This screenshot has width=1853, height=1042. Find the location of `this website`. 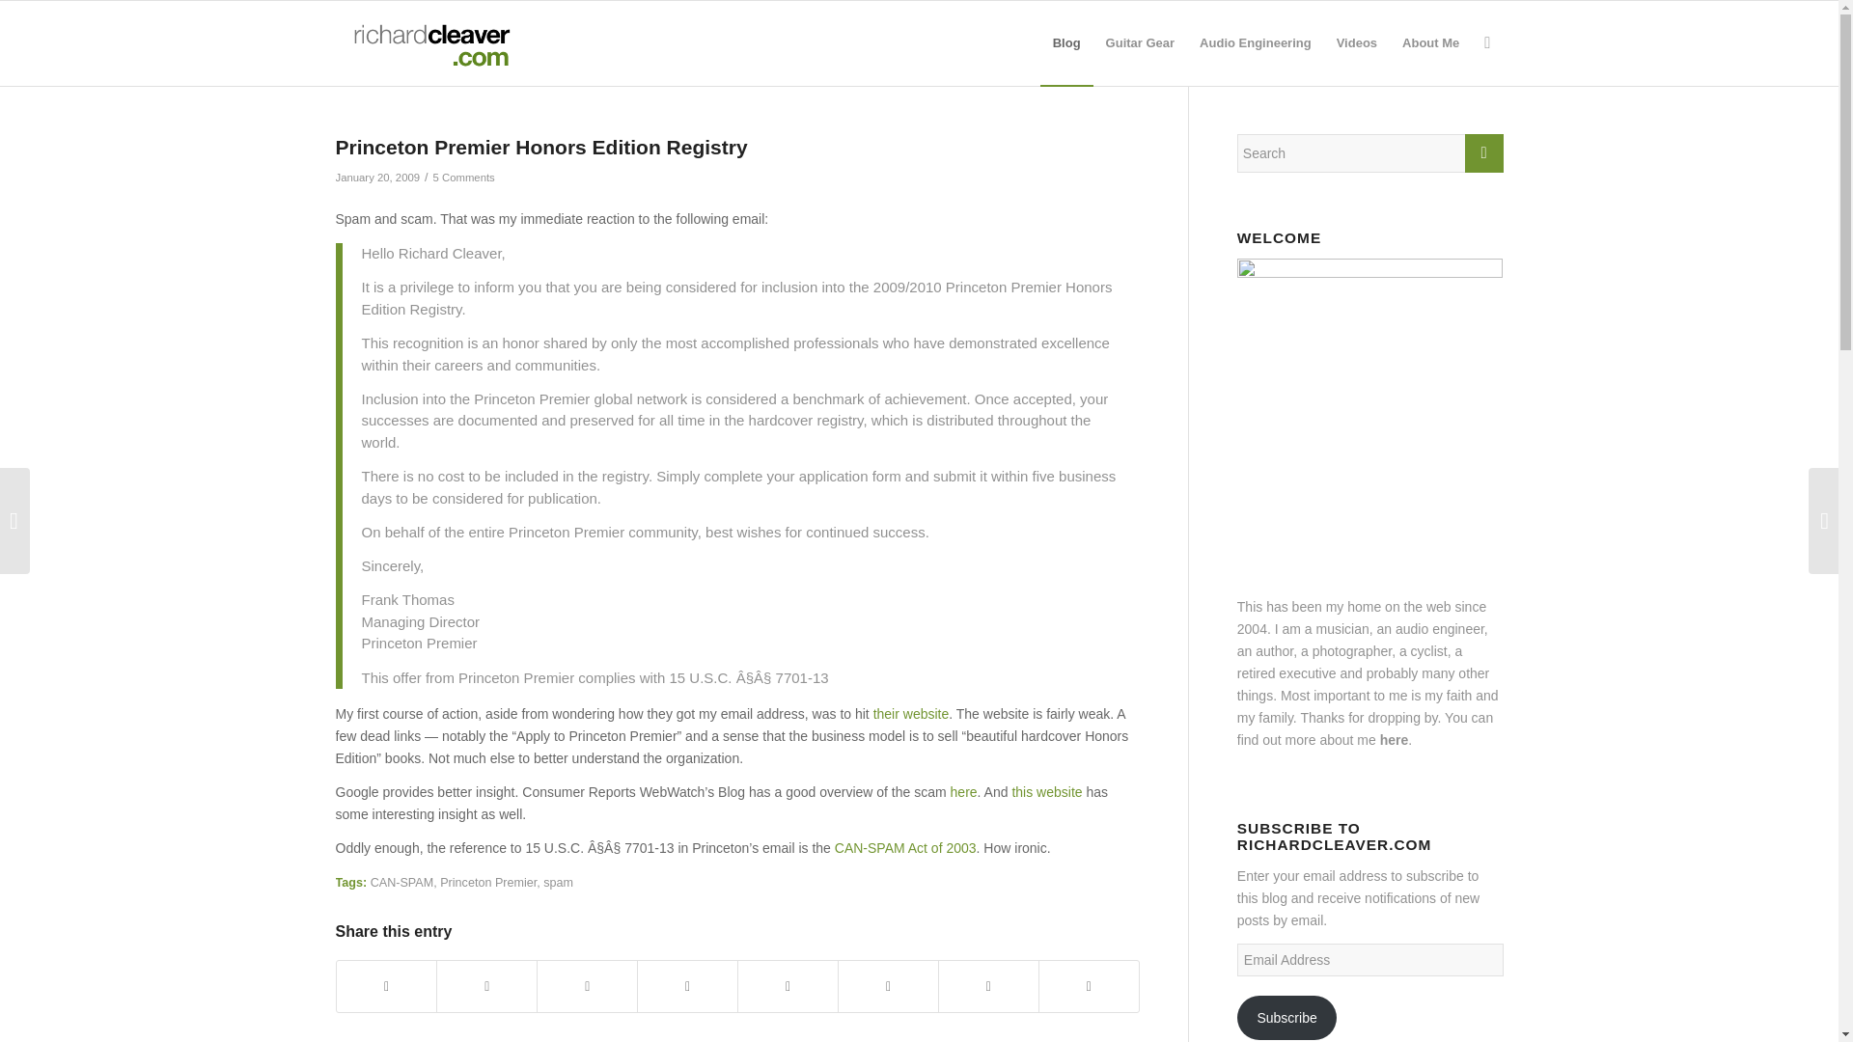

this website is located at coordinates (1046, 792).